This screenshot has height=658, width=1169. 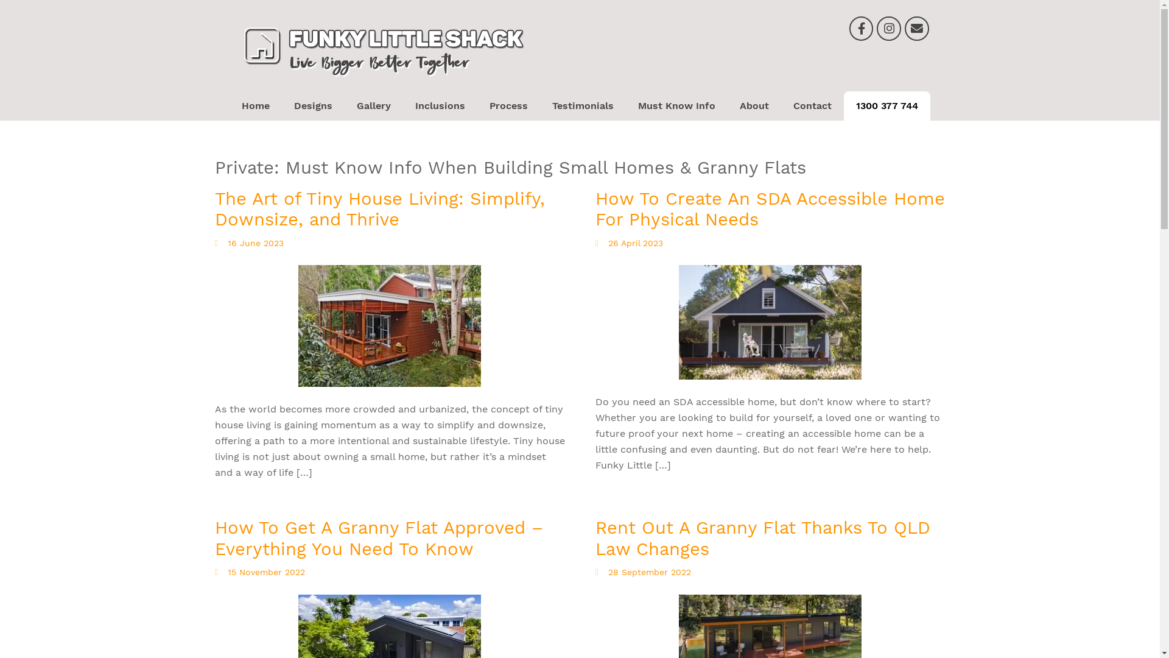 What do you see at coordinates (379, 210) in the screenshot?
I see `The Art of Tiny House Living: Simplify, Downsize, and Thrive` at bounding box center [379, 210].